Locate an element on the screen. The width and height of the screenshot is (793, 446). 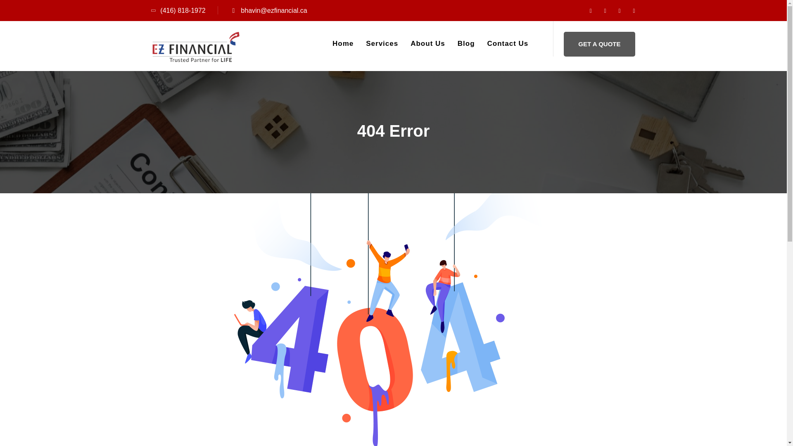
Services is located at coordinates (382, 43).